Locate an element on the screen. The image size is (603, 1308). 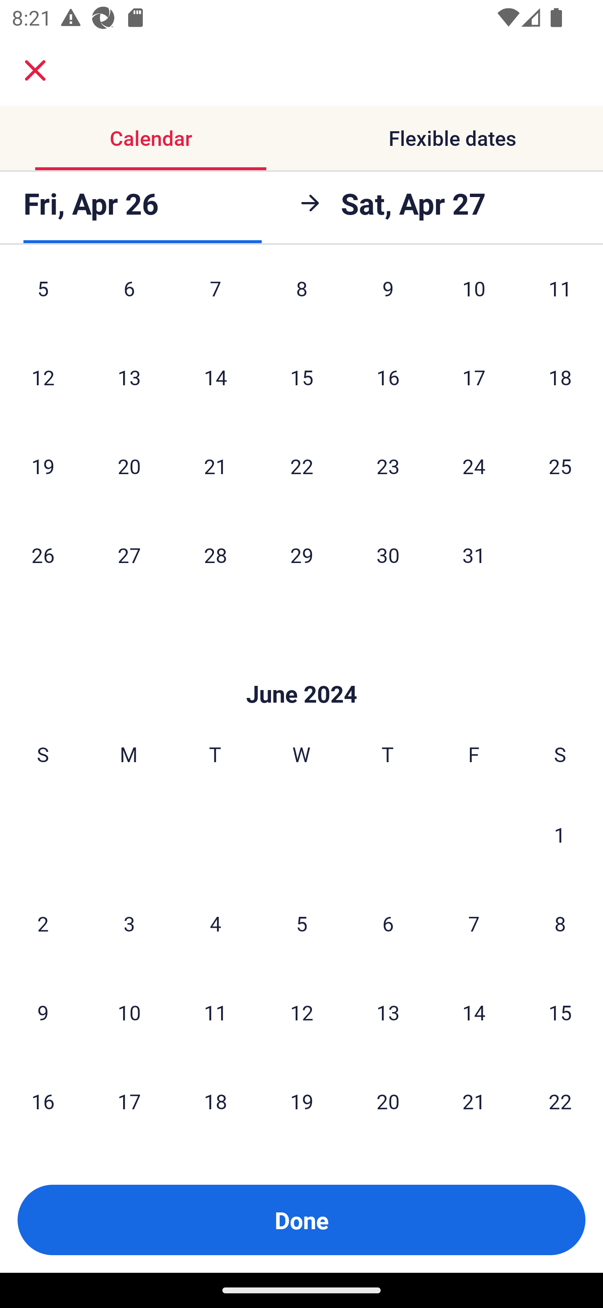
7 Friday, June 7, 2024 is located at coordinates (474, 923).